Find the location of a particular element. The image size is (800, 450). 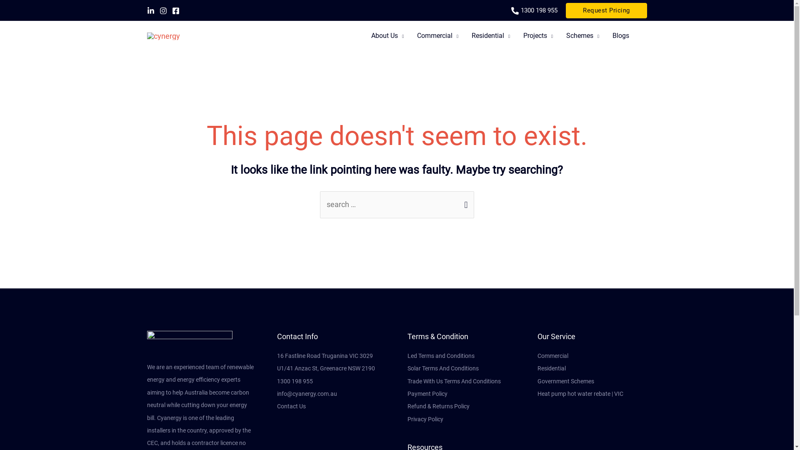

Trade With Us Terms And Conditions is located at coordinates (454, 381).